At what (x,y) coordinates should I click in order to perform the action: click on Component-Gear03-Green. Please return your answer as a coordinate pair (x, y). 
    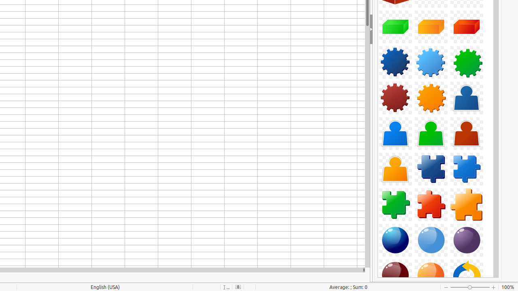
    Looking at the image, I should click on (467, 62).